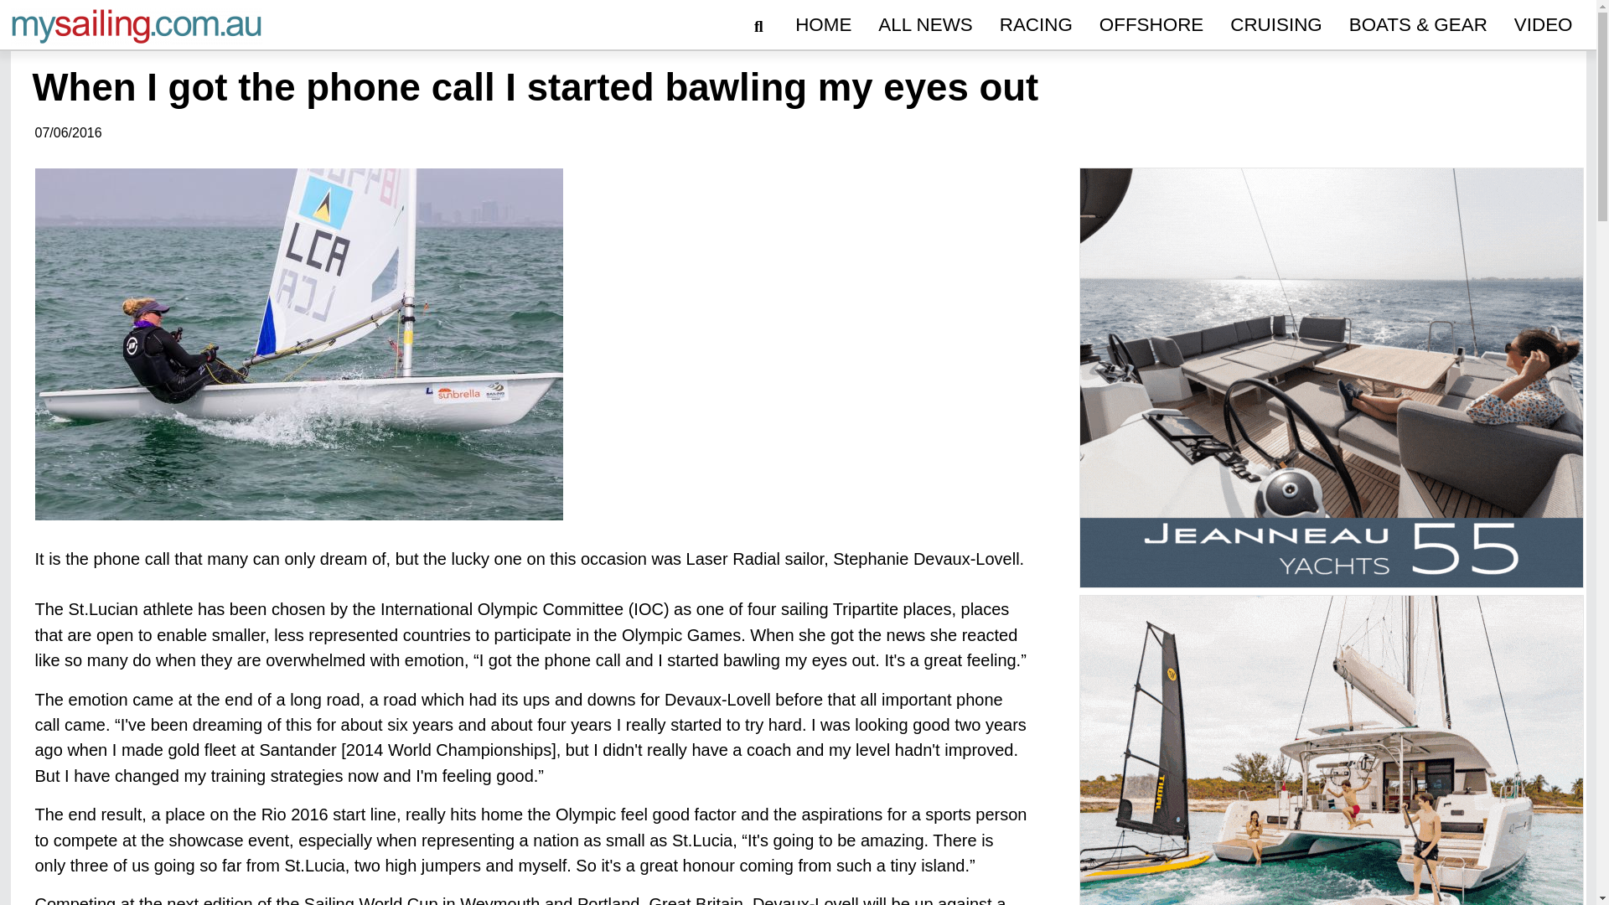 Image resolution: width=1609 pixels, height=905 pixels. Describe the element at coordinates (1544, 25) in the screenshot. I see `Video` at that location.